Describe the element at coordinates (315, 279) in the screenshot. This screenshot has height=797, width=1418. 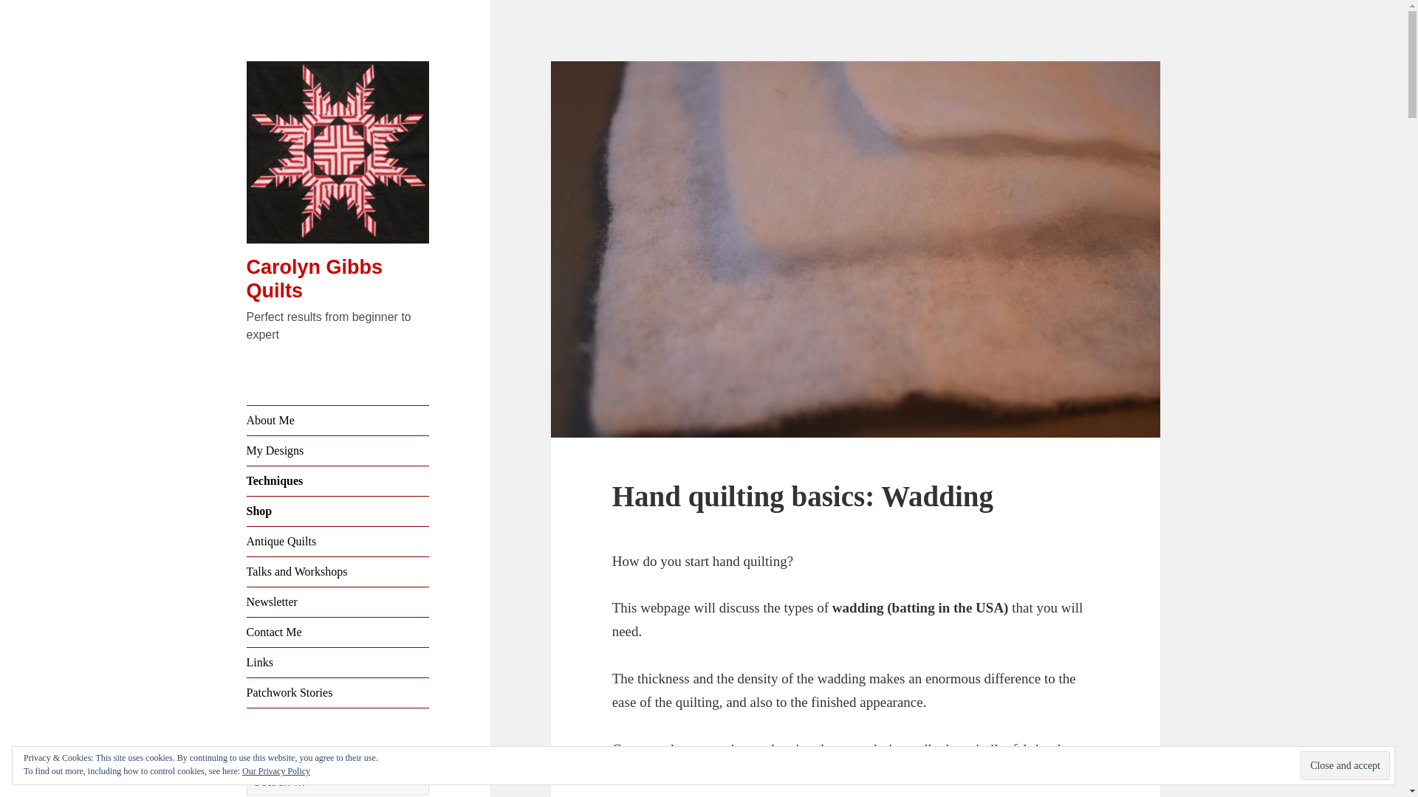
I see `Carolyn Gibbs Quilts` at that location.